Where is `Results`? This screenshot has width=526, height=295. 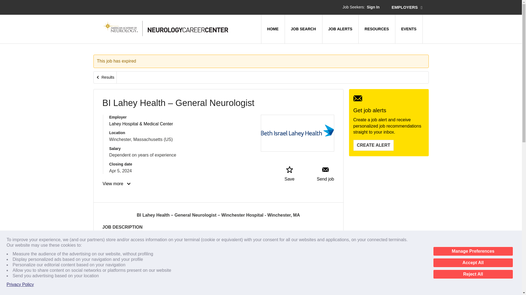 Results is located at coordinates (105, 77).